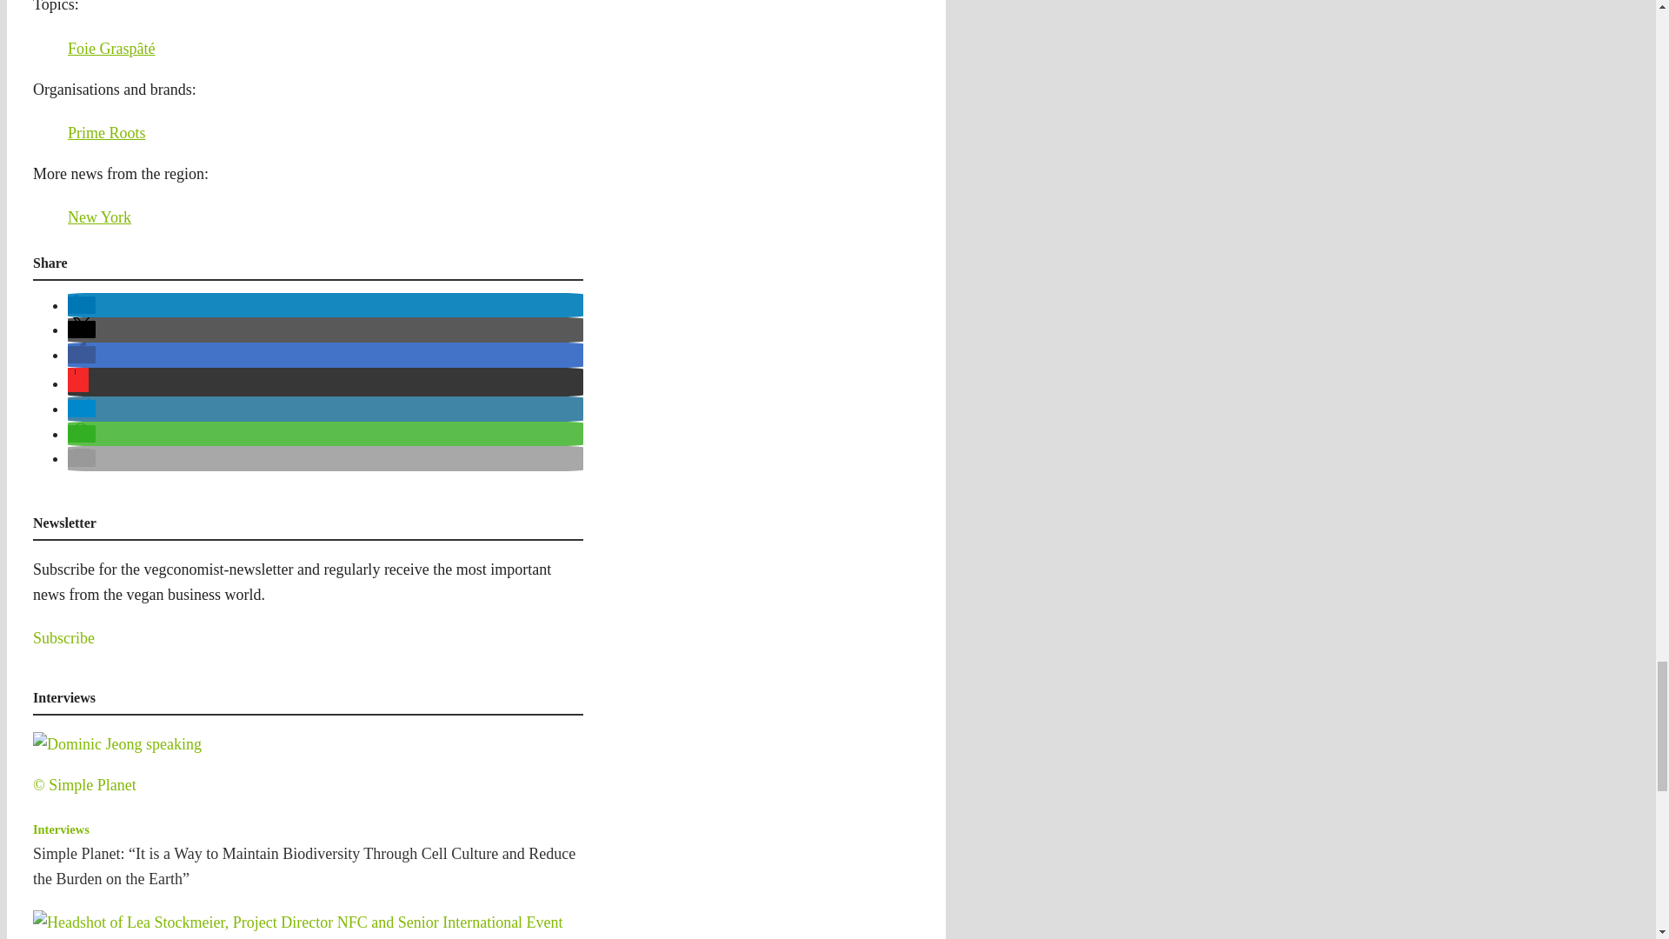 This screenshot has width=1669, height=939. Describe the element at coordinates (99, 49) in the screenshot. I see `Foie Gras` at that location.